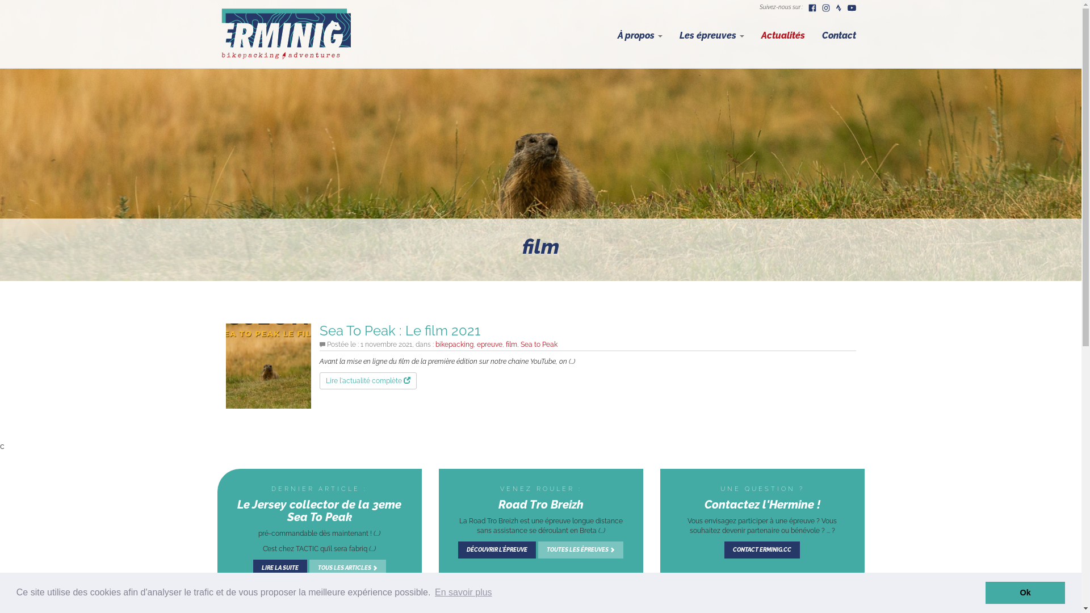 Image resolution: width=1090 pixels, height=613 pixels. I want to click on CONTACT ERMINIG.CC, so click(762, 550).